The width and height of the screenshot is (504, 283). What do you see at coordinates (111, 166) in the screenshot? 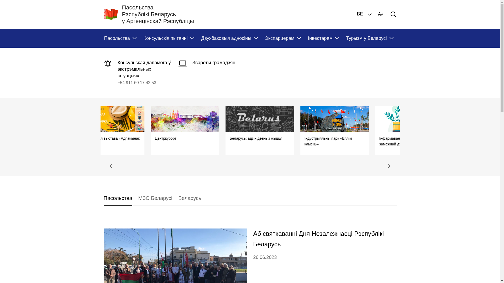
I see `Previous` at bounding box center [111, 166].